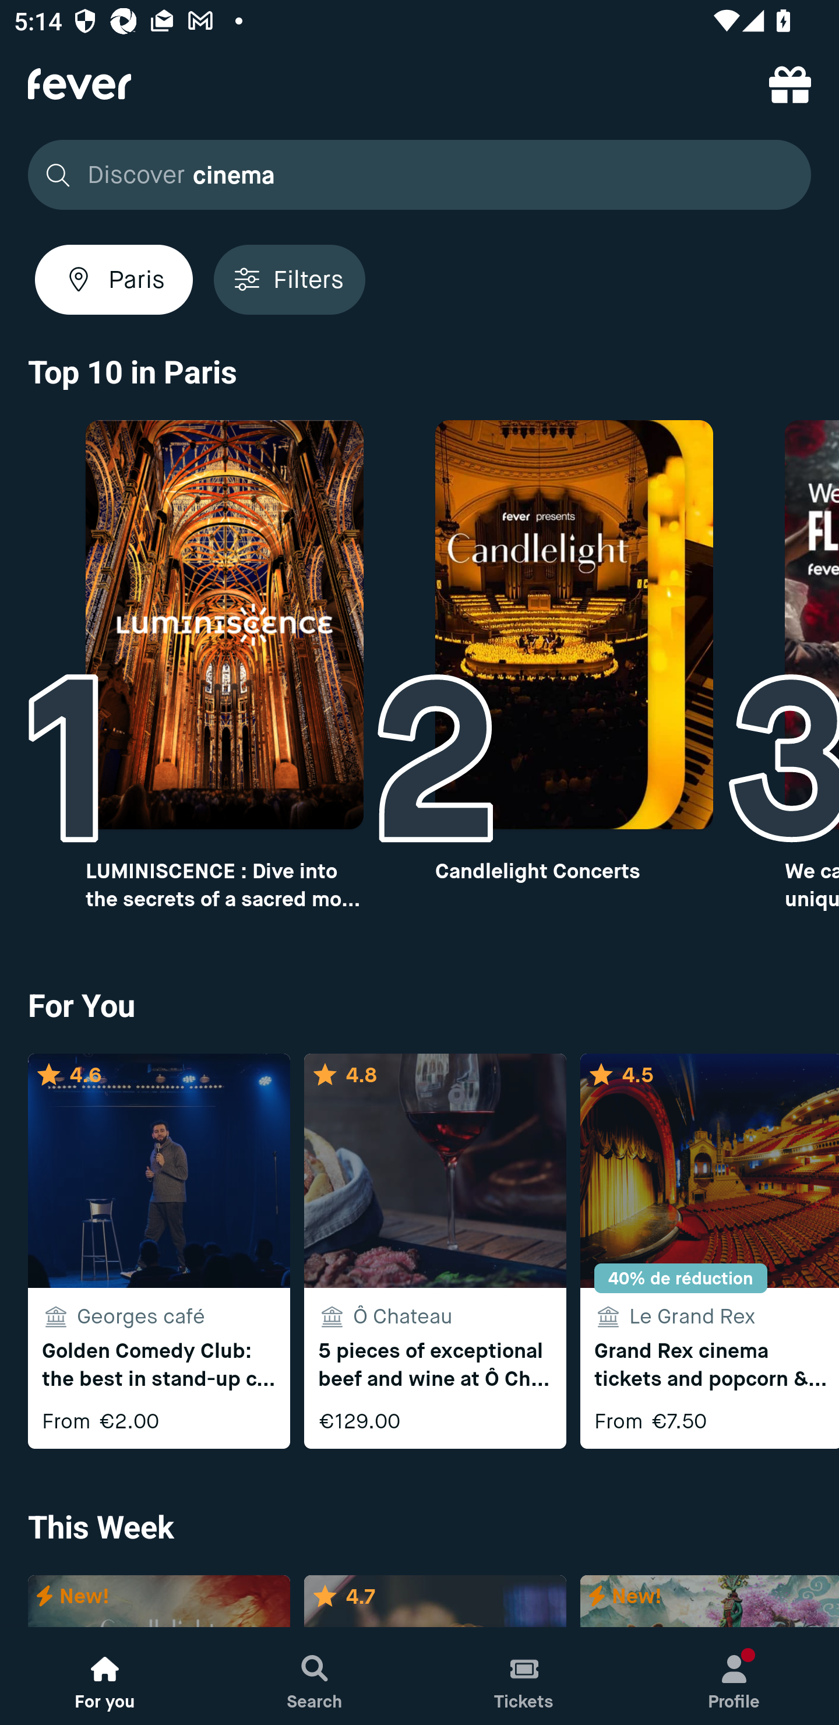  What do you see at coordinates (114, 279) in the screenshot?
I see `Paris` at bounding box center [114, 279].